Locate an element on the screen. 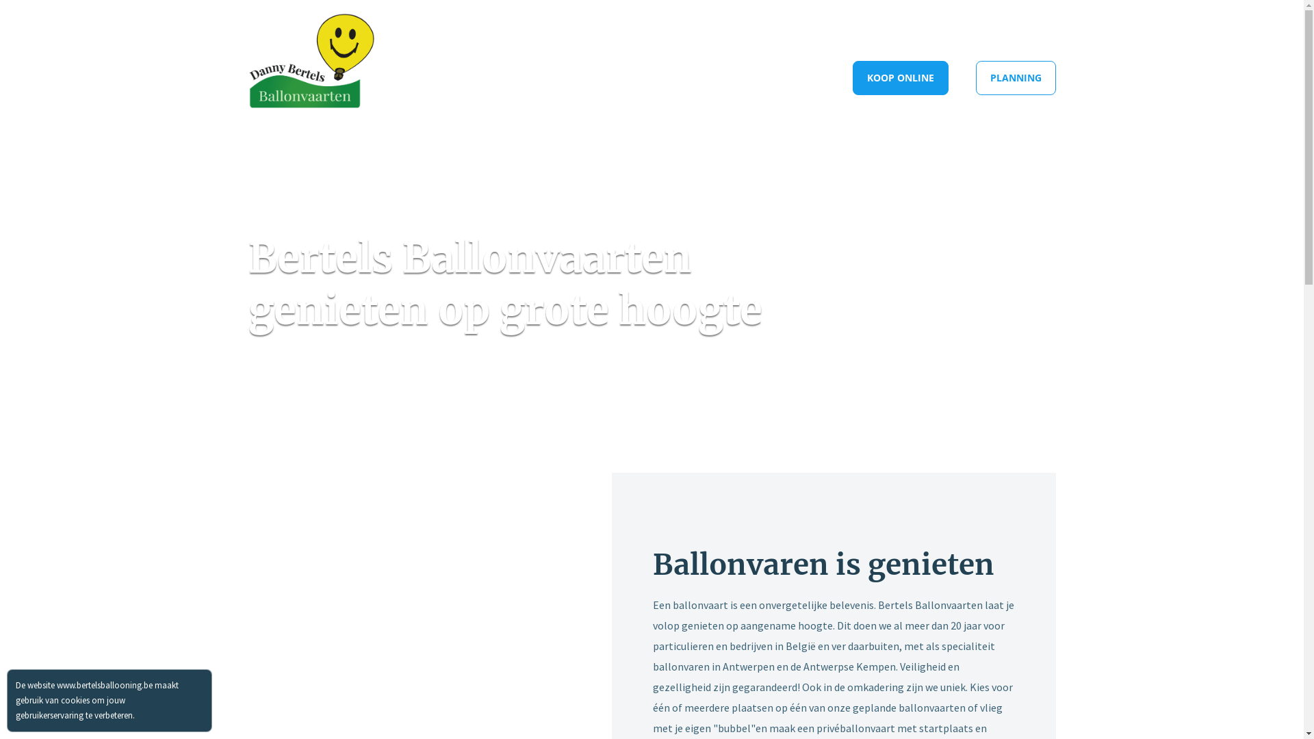  CONTACT is located at coordinates (886, 28).